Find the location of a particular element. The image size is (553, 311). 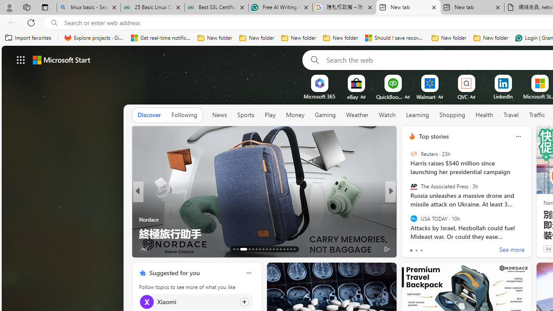

AutomationID: tab-15 is located at coordinates (242, 249).